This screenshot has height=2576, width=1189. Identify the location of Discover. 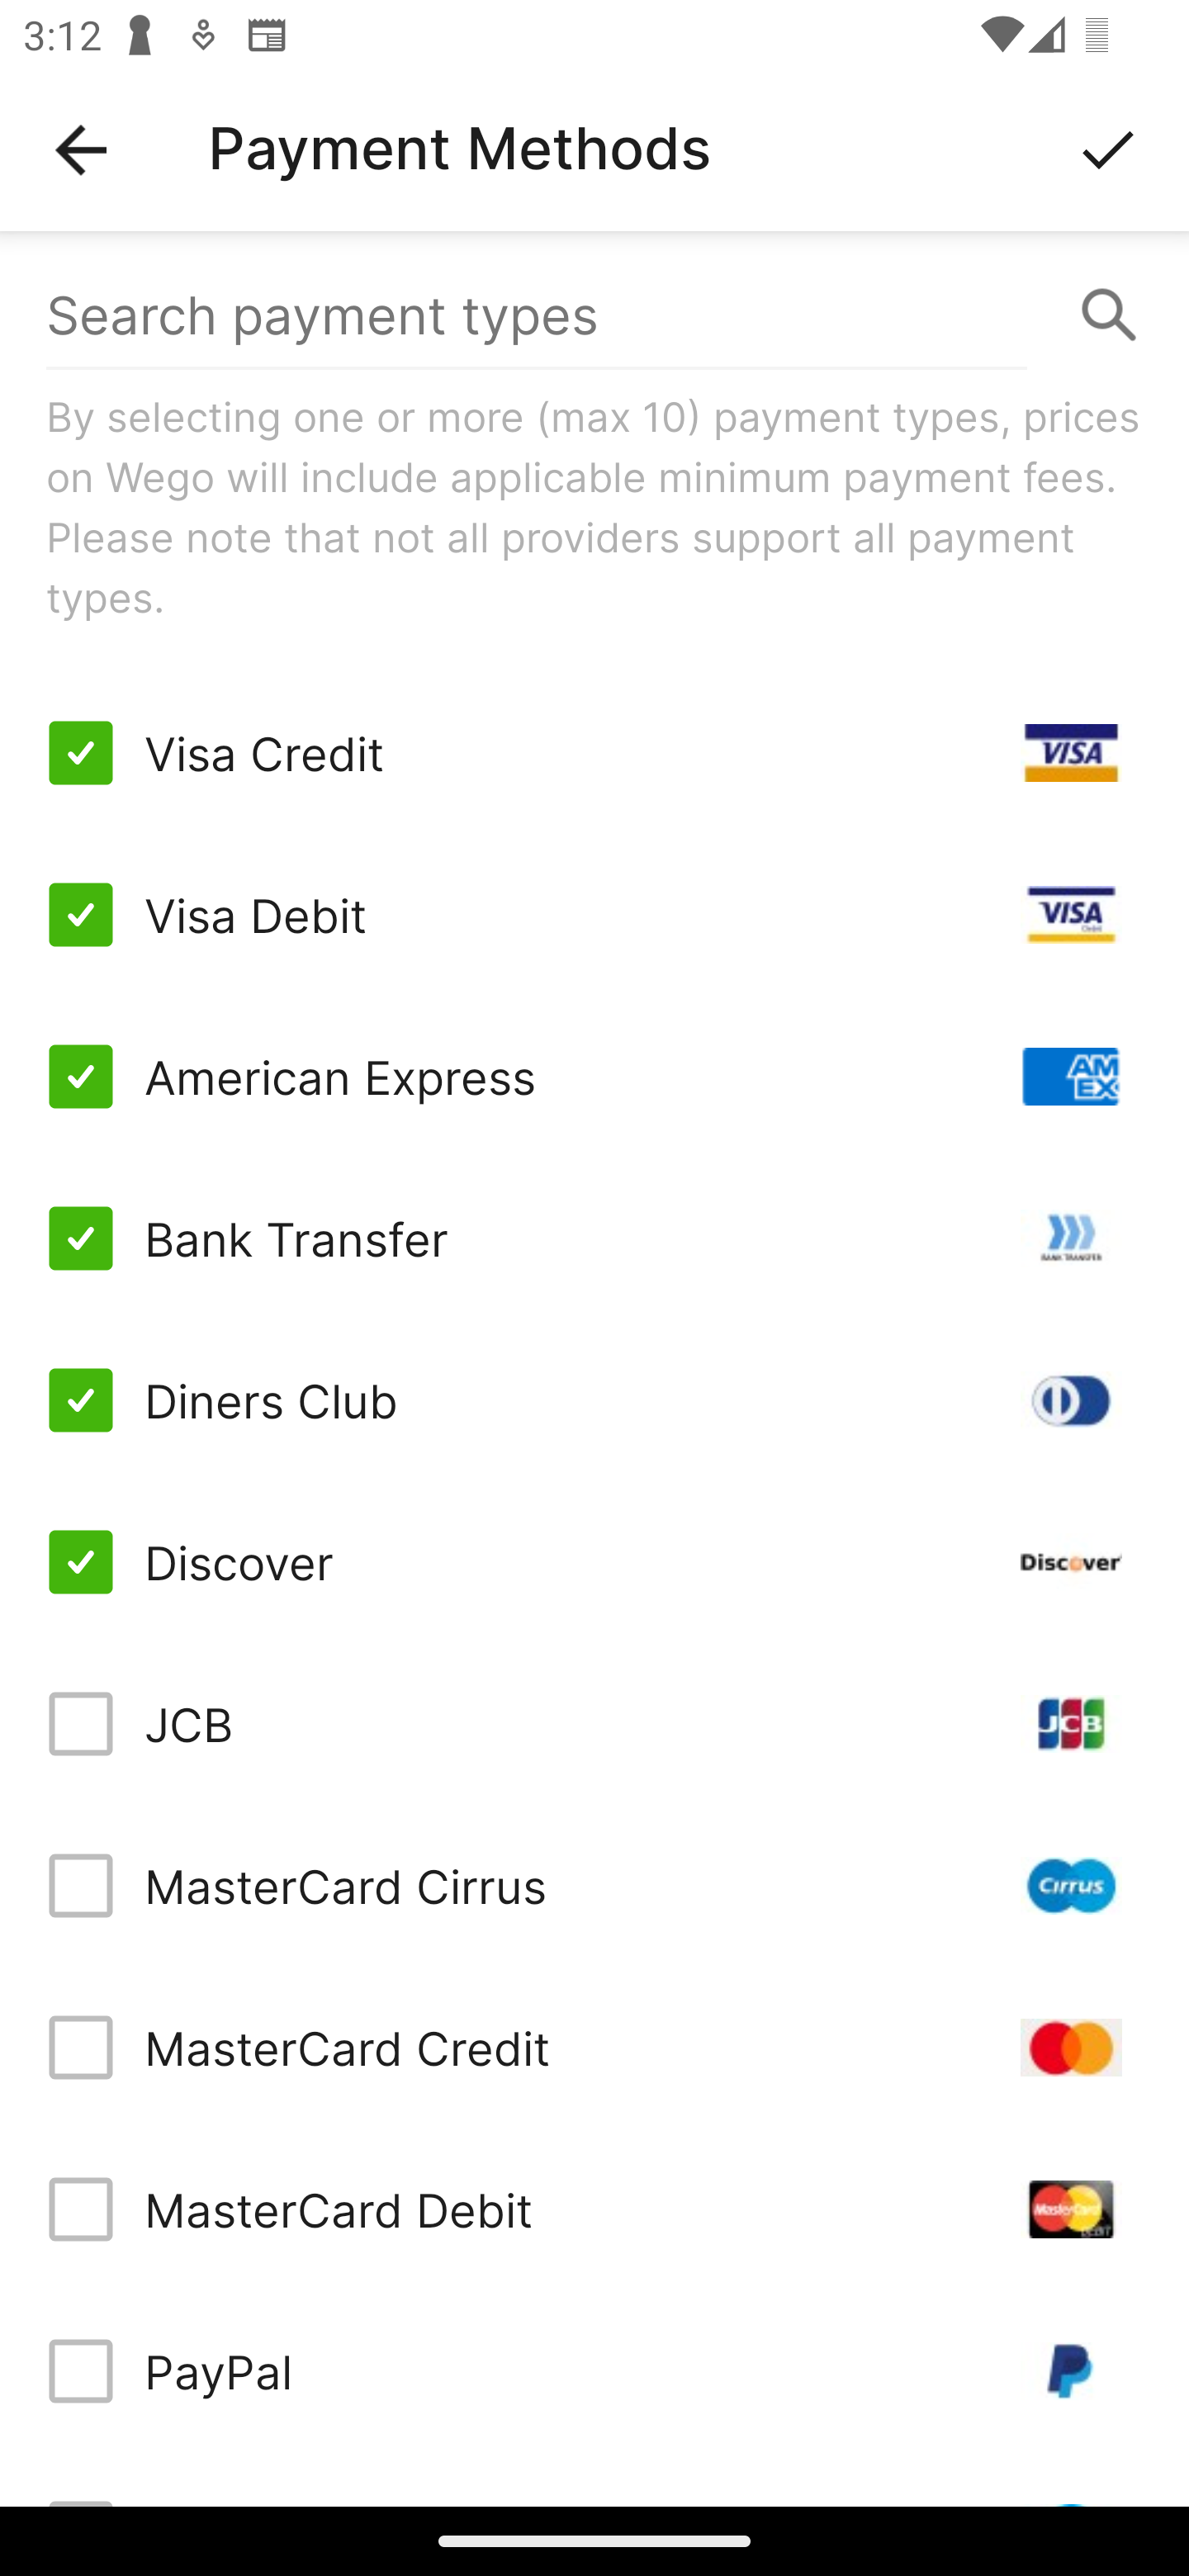
(594, 1562).